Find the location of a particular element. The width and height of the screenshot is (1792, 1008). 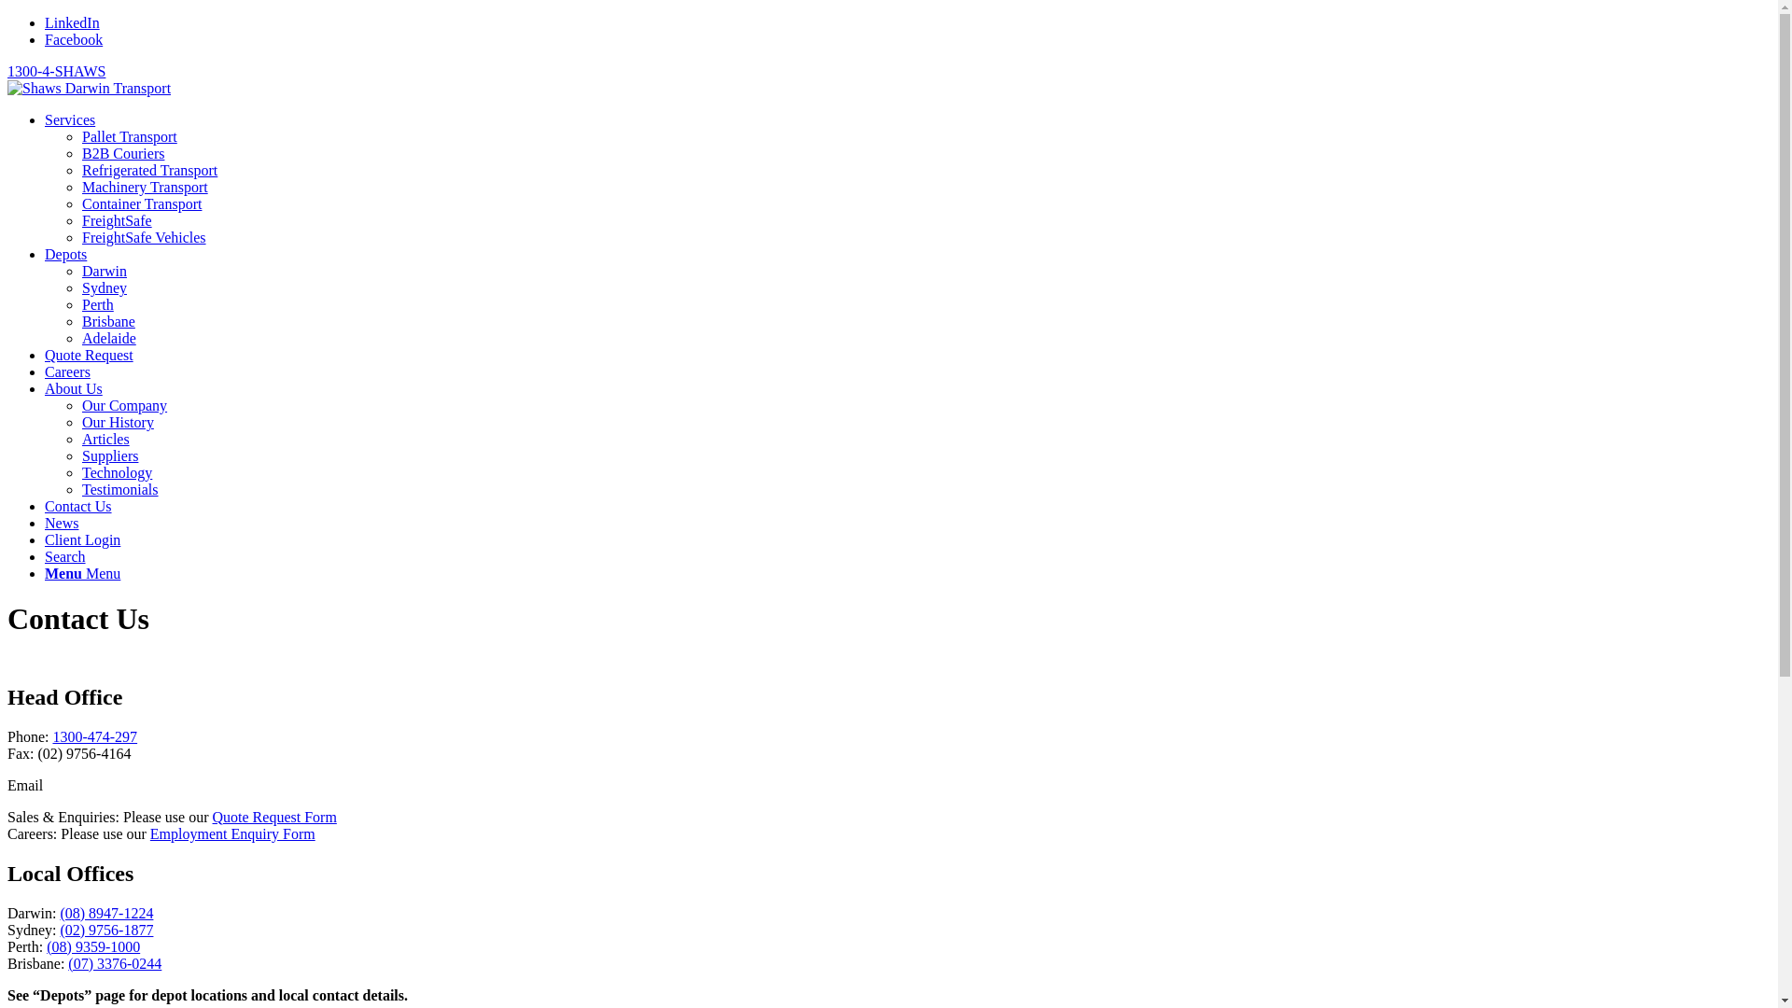

FreightSafe is located at coordinates (118, 220).